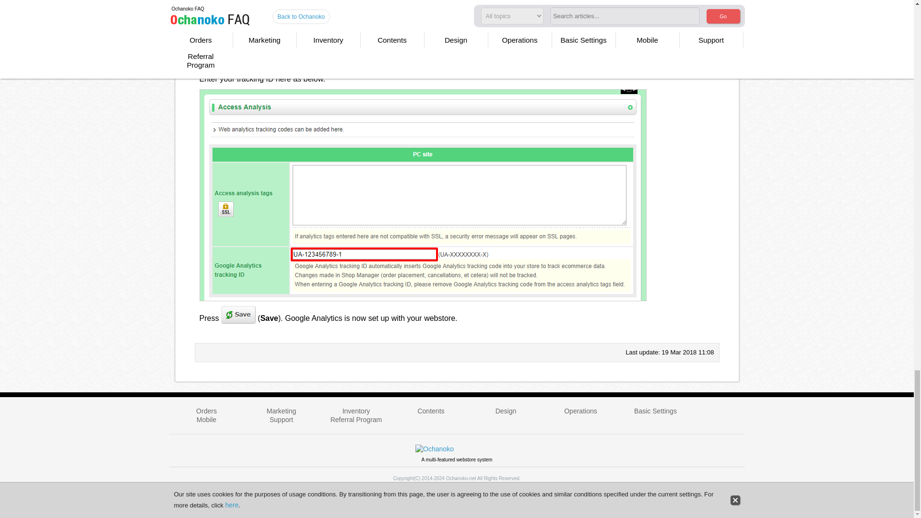 This screenshot has width=921, height=518. I want to click on Support, so click(281, 420).